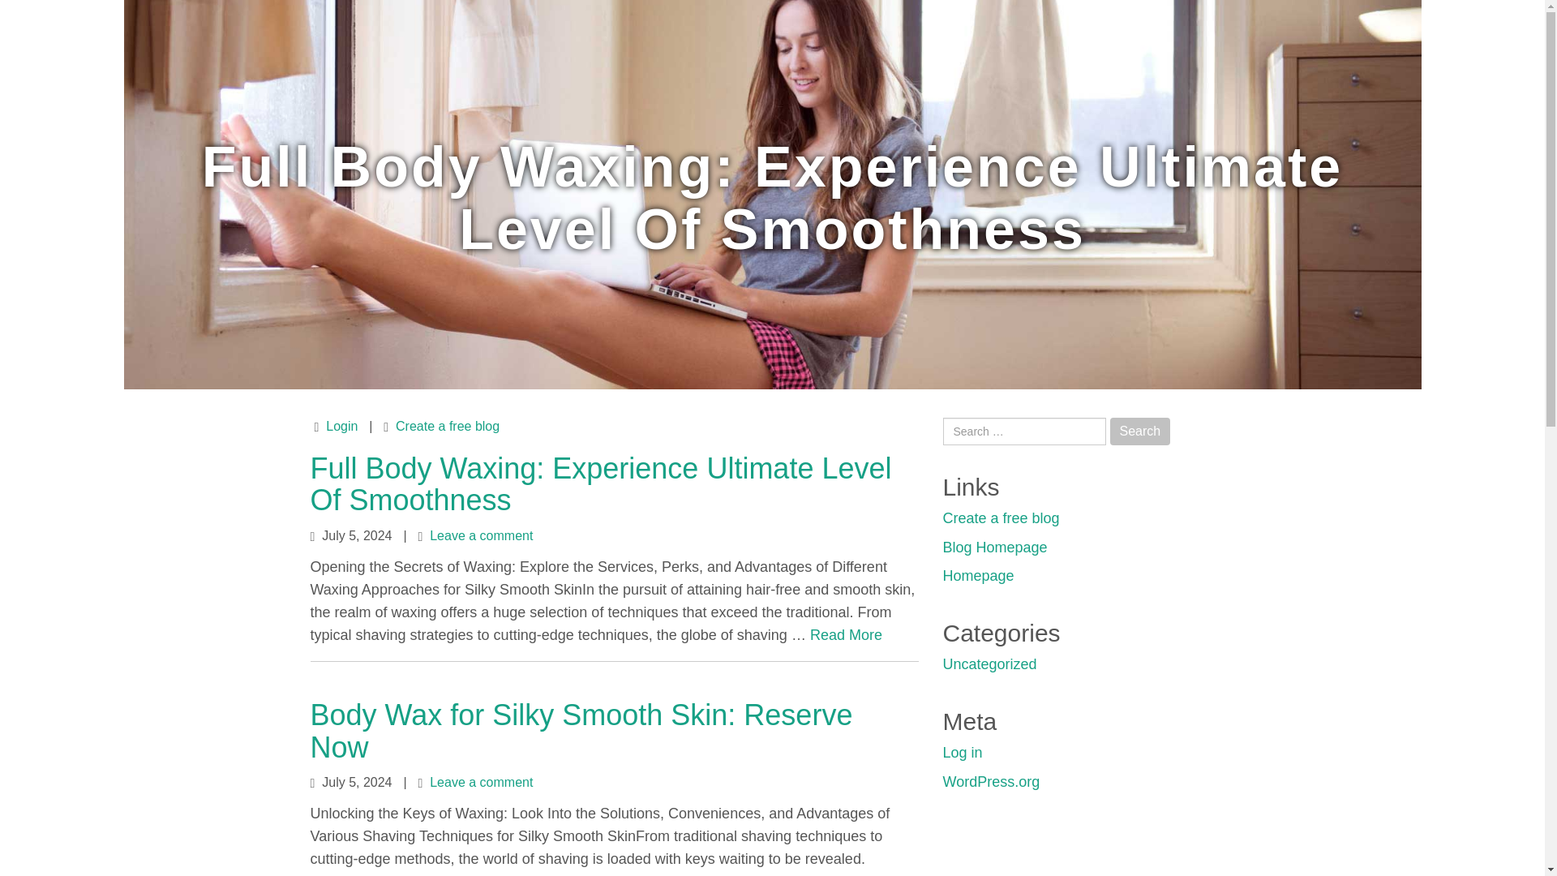 This screenshot has height=876, width=1557. What do you see at coordinates (977, 576) in the screenshot?
I see `Homepage` at bounding box center [977, 576].